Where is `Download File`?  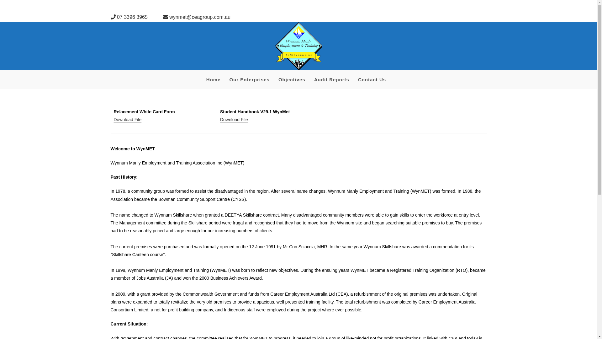
Download File is located at coordinates (234, 120).